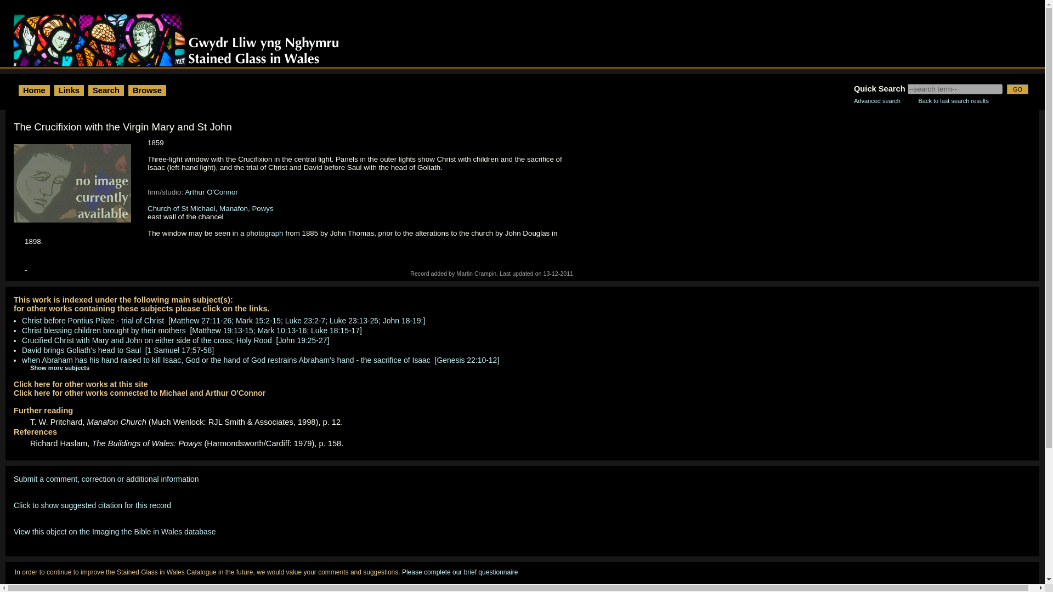 The width and height of the screenshot is (1053, 592). I want to click on Luke 23:13-25, so click(353, 320).